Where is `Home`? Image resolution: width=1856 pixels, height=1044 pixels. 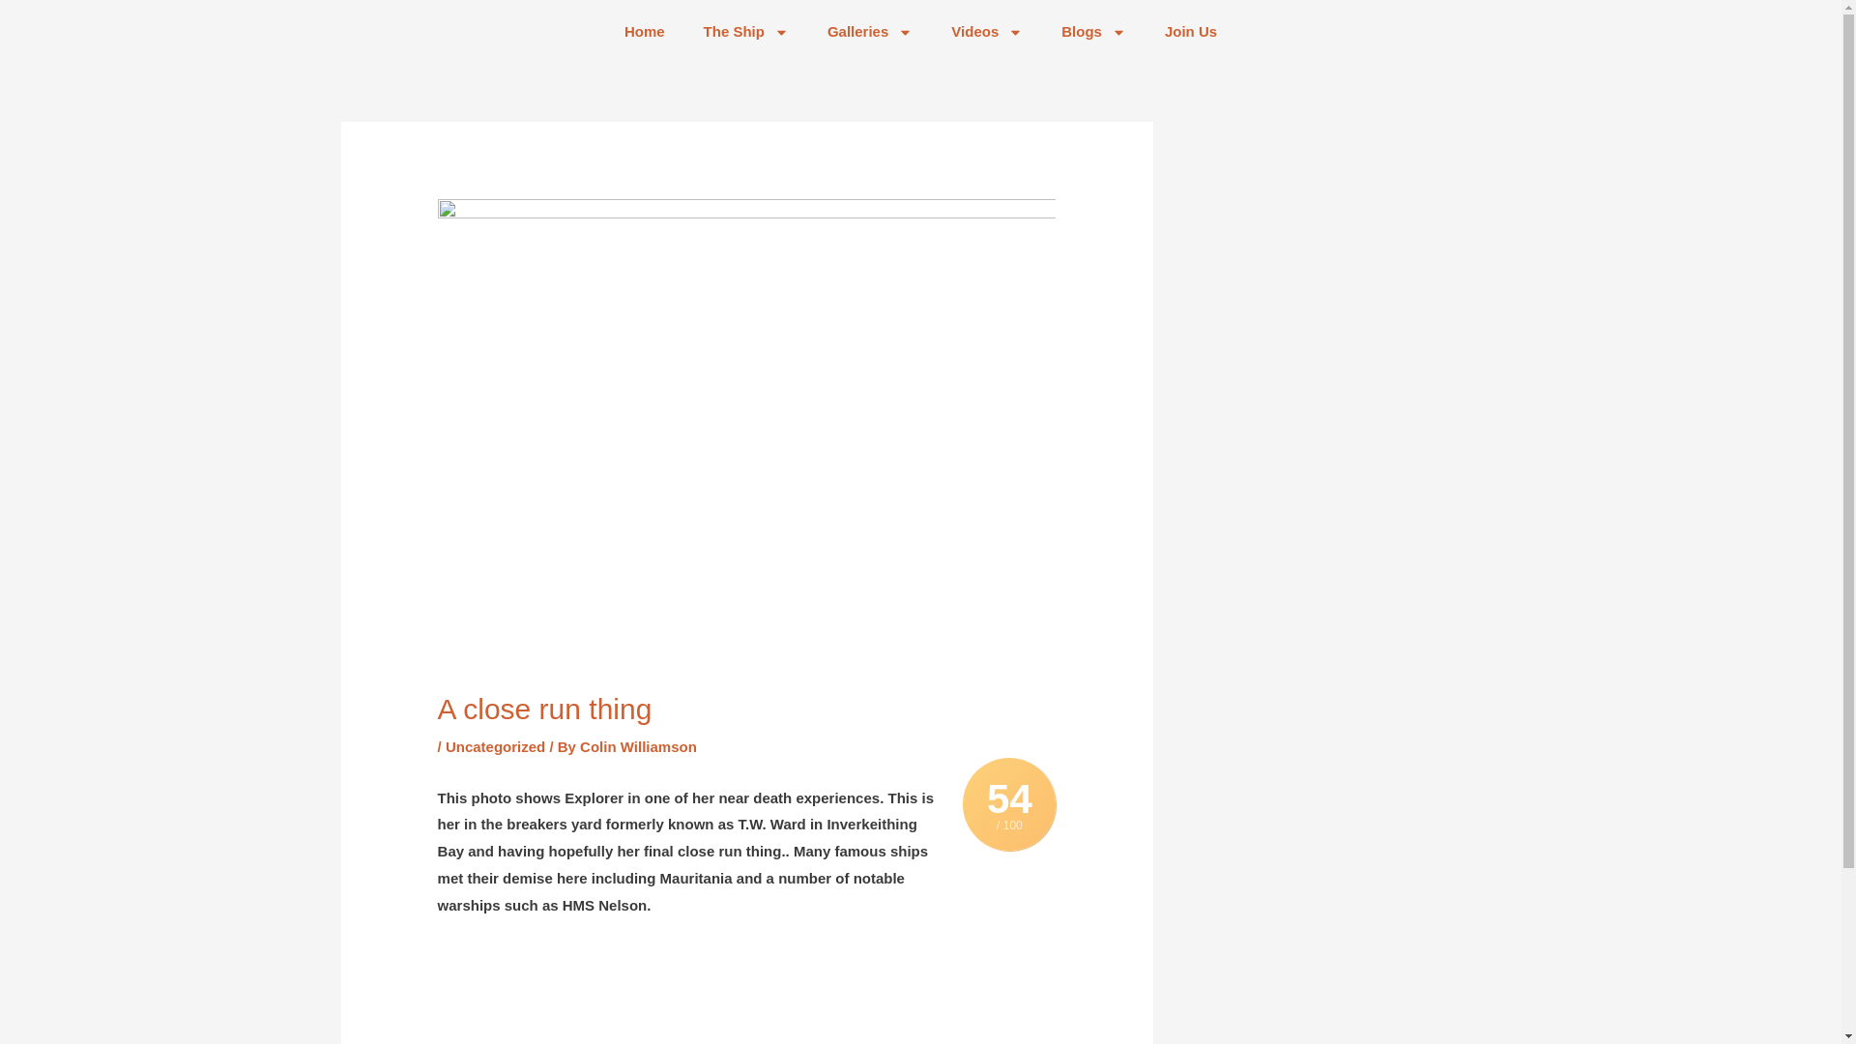 Home is located at coordinates (644, 31).